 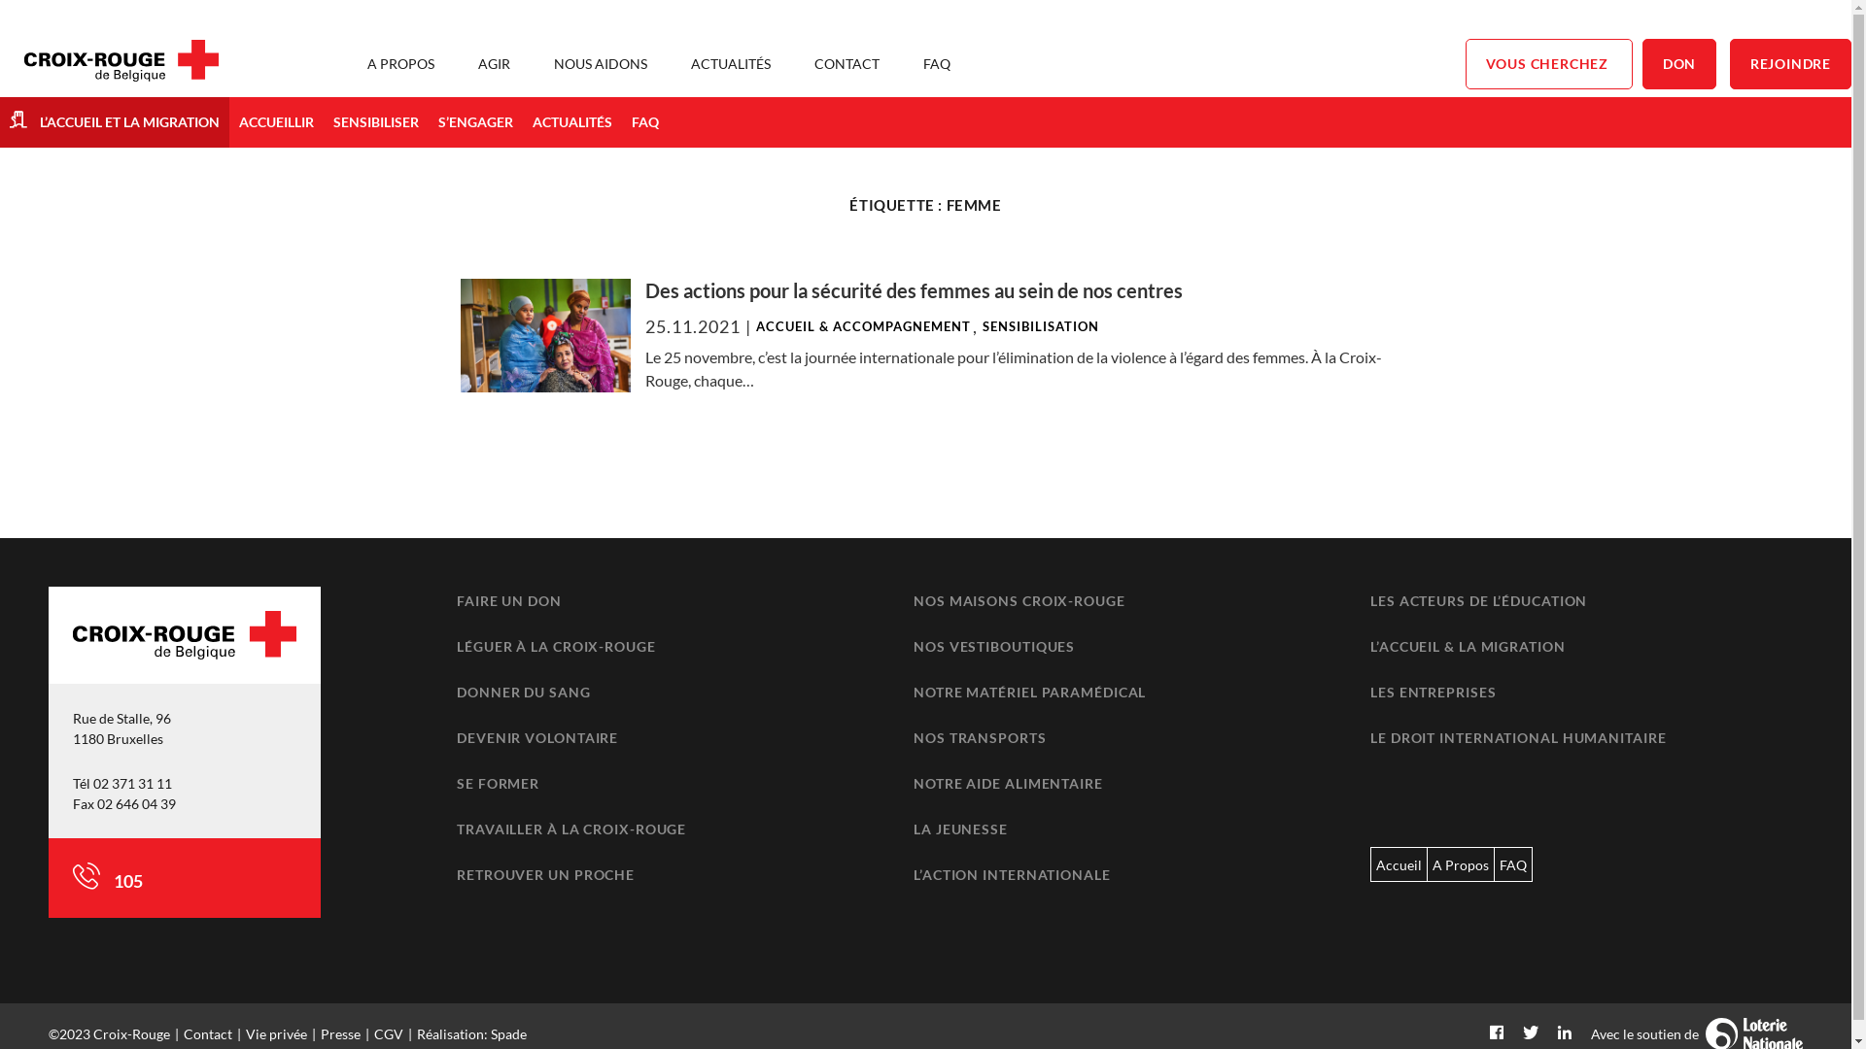 I want to click on ACCUEILLIR, so click(x=276, y=122).